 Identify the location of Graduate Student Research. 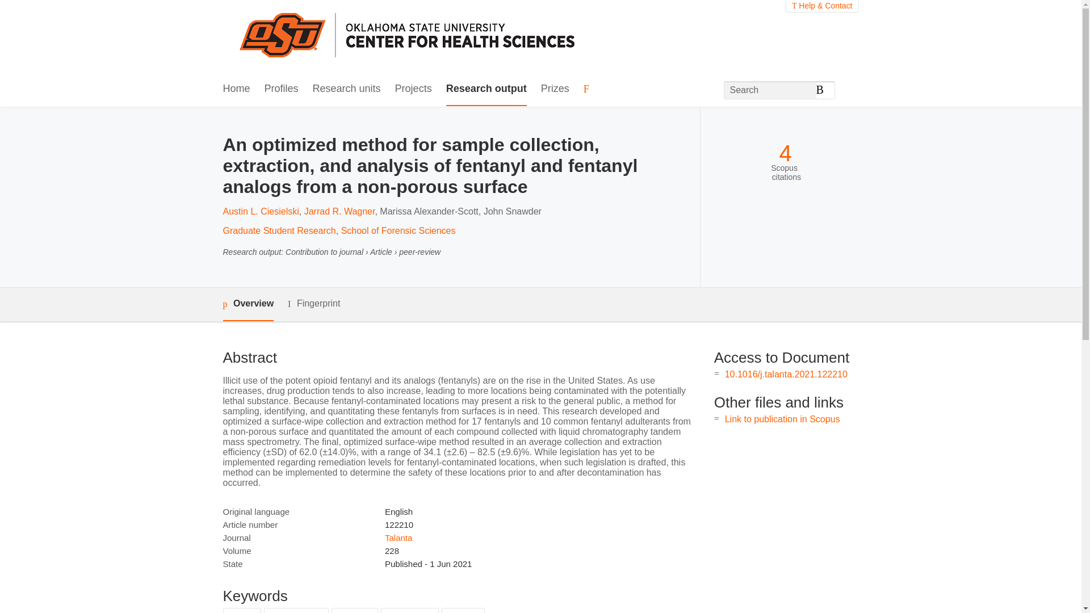
(279, 230).